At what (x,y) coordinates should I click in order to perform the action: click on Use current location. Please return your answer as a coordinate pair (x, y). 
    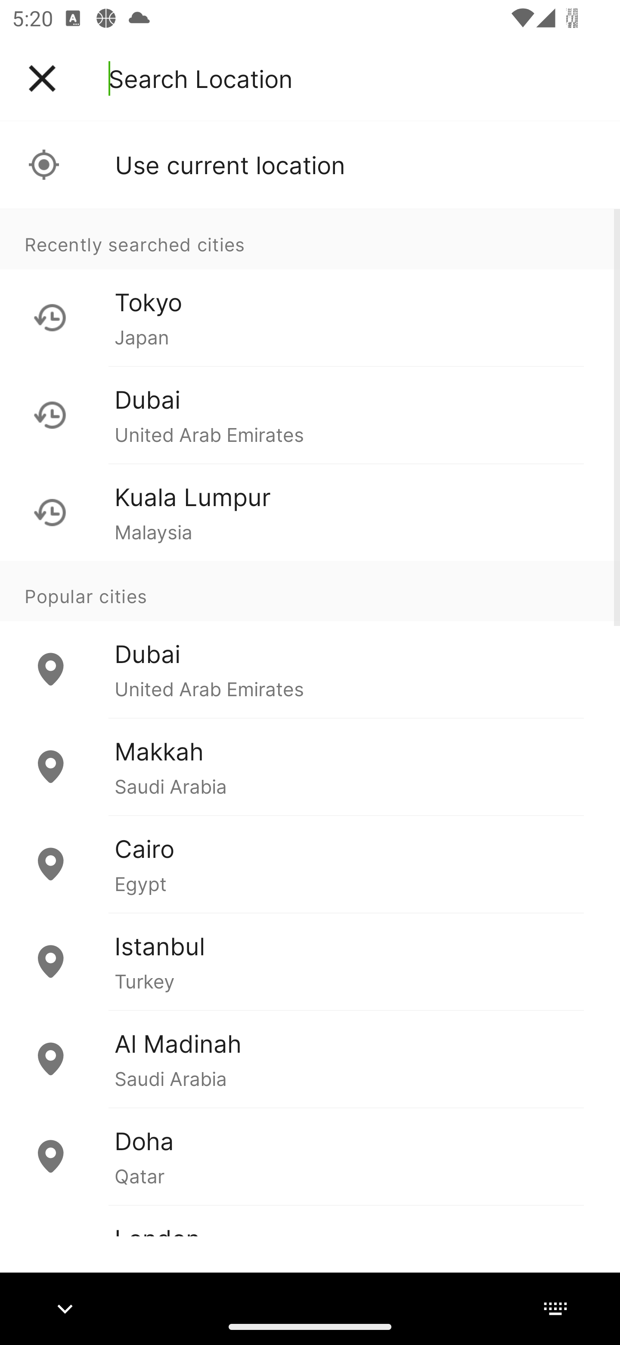
    Looking at the image, I should click on (310, 165).